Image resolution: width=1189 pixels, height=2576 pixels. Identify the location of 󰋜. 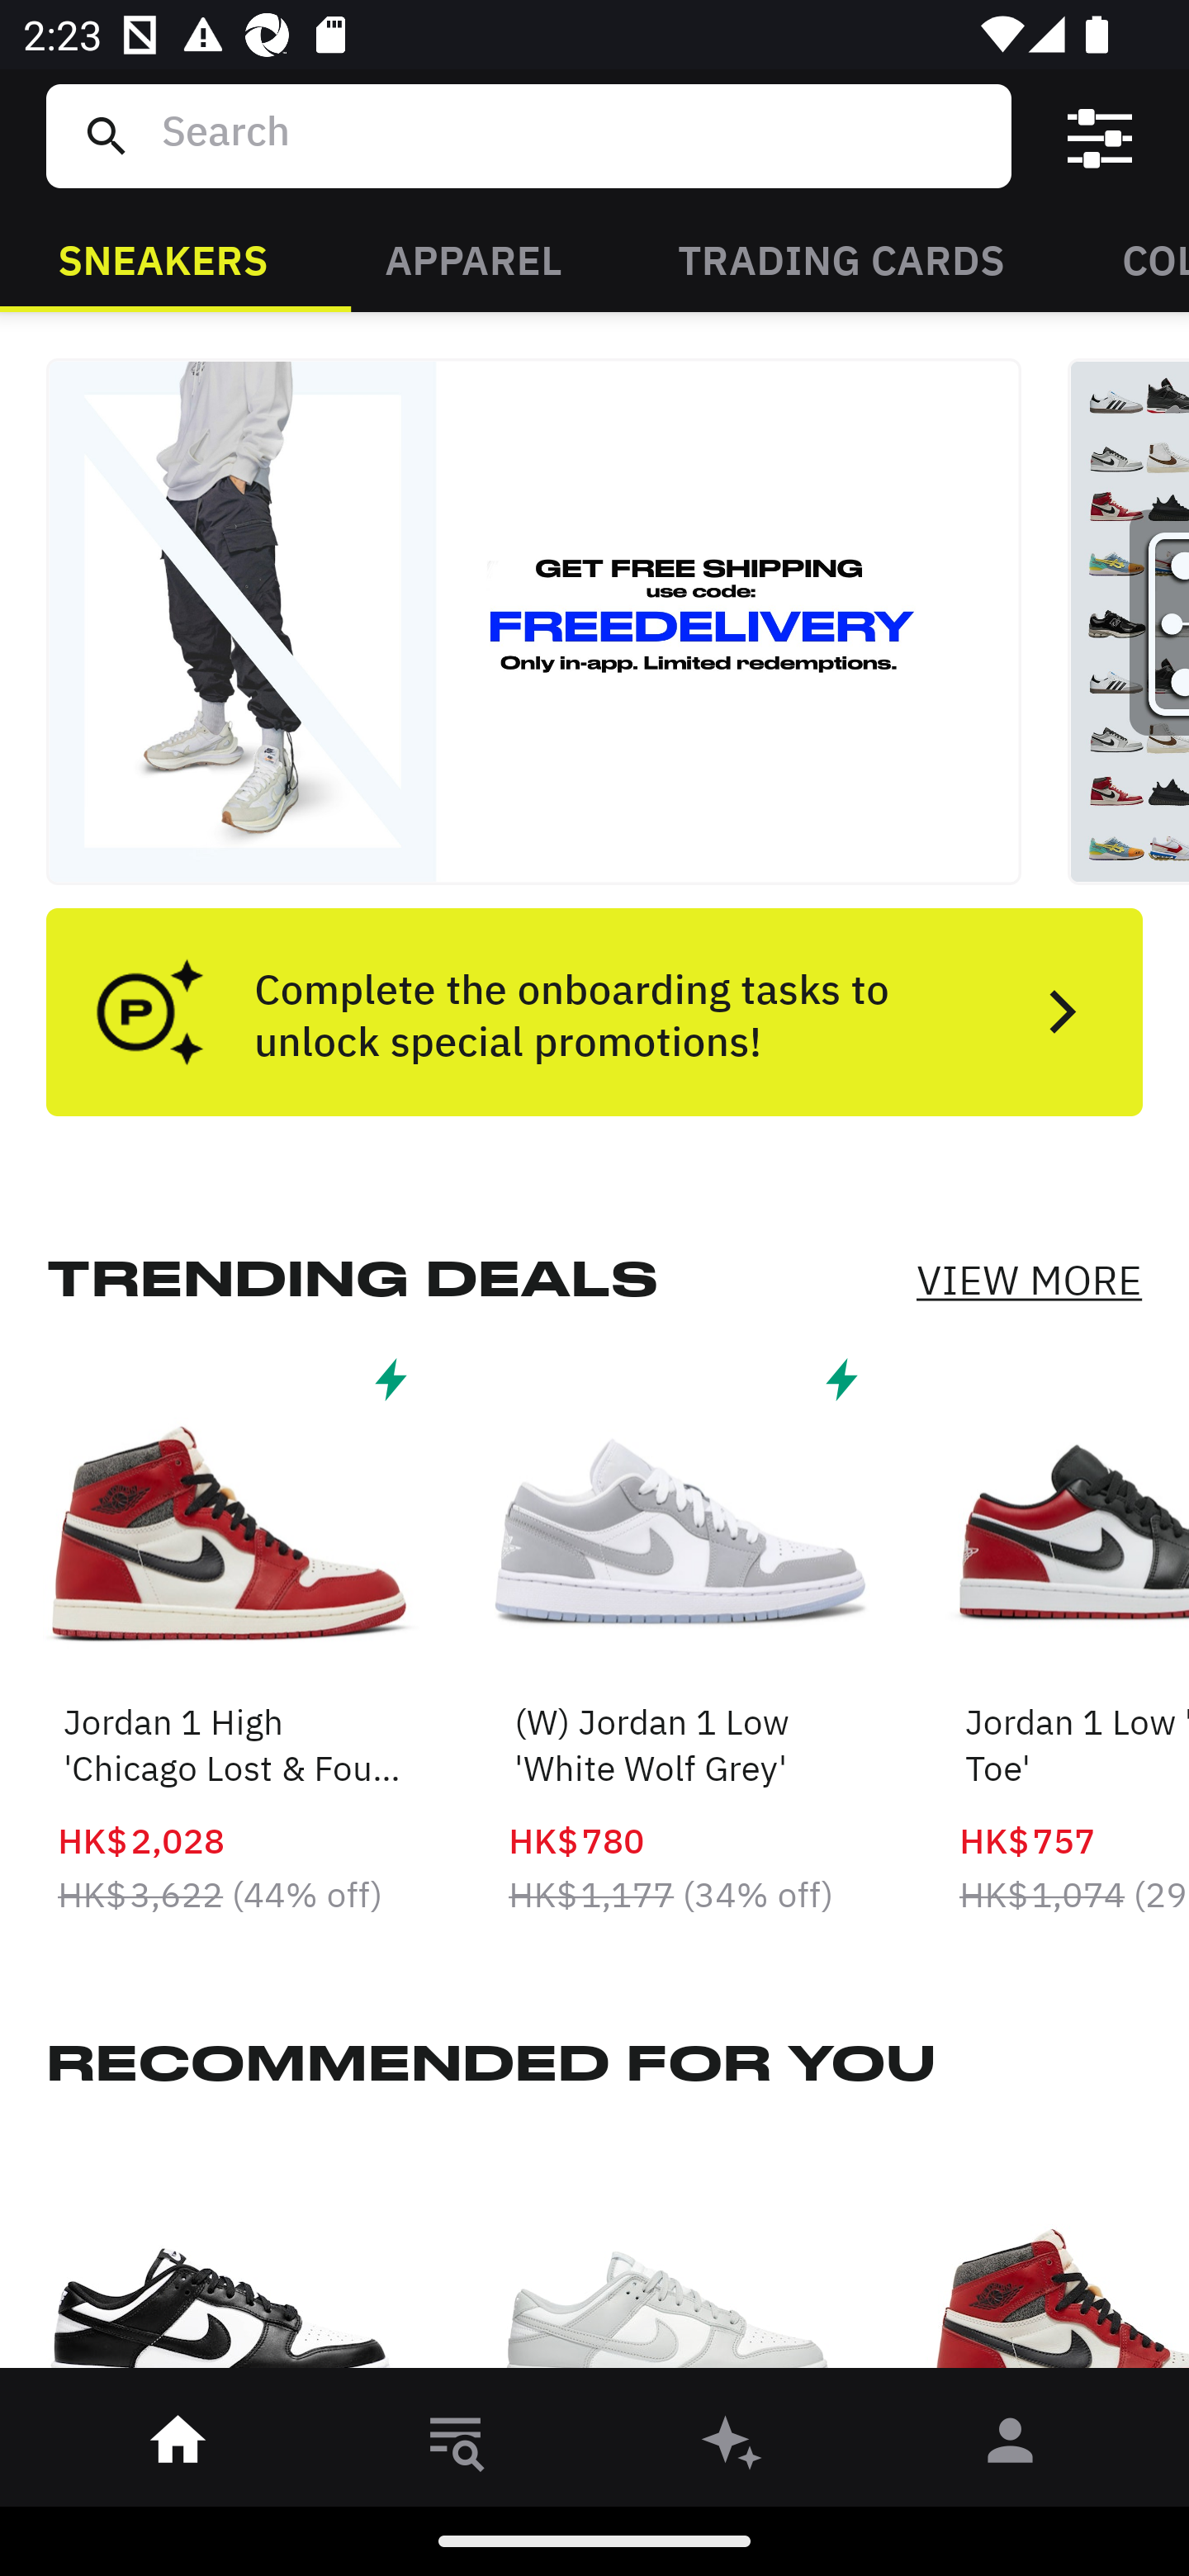
(178, 2446).